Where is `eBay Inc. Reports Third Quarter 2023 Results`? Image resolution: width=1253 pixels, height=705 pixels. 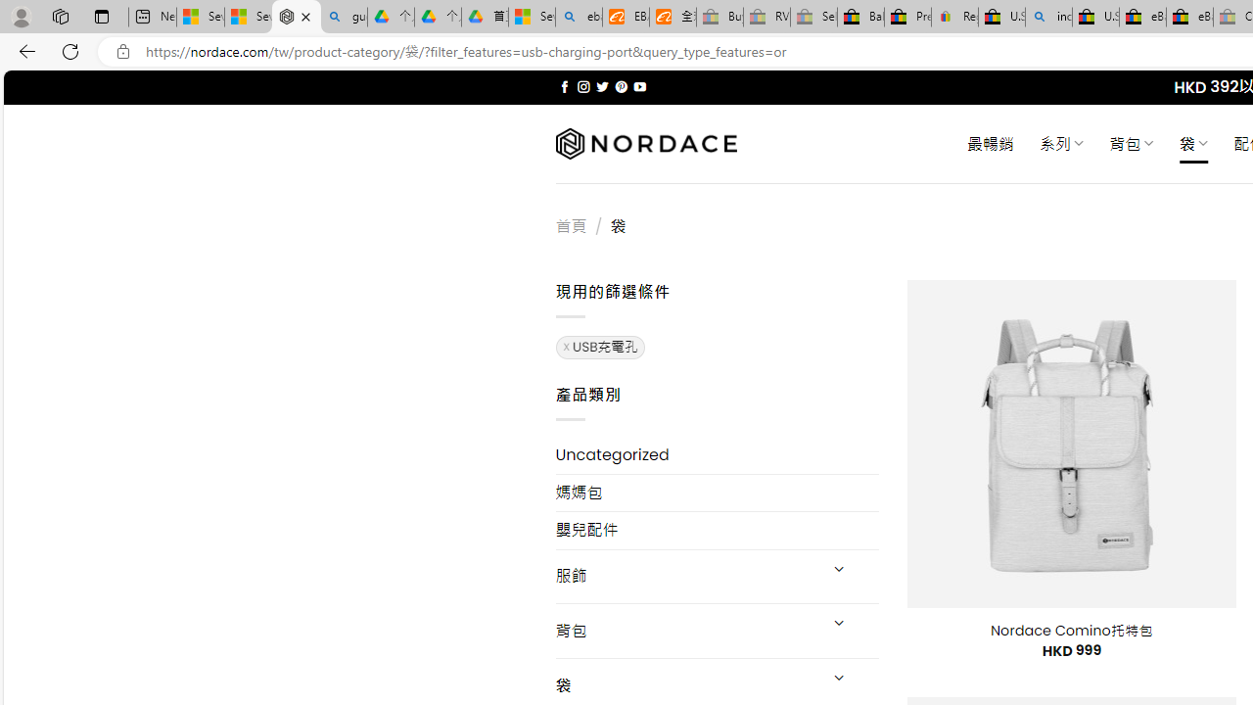
eBay Inc. Reports Third Quarter 2023 Results is located at coordinates (1189, 18).